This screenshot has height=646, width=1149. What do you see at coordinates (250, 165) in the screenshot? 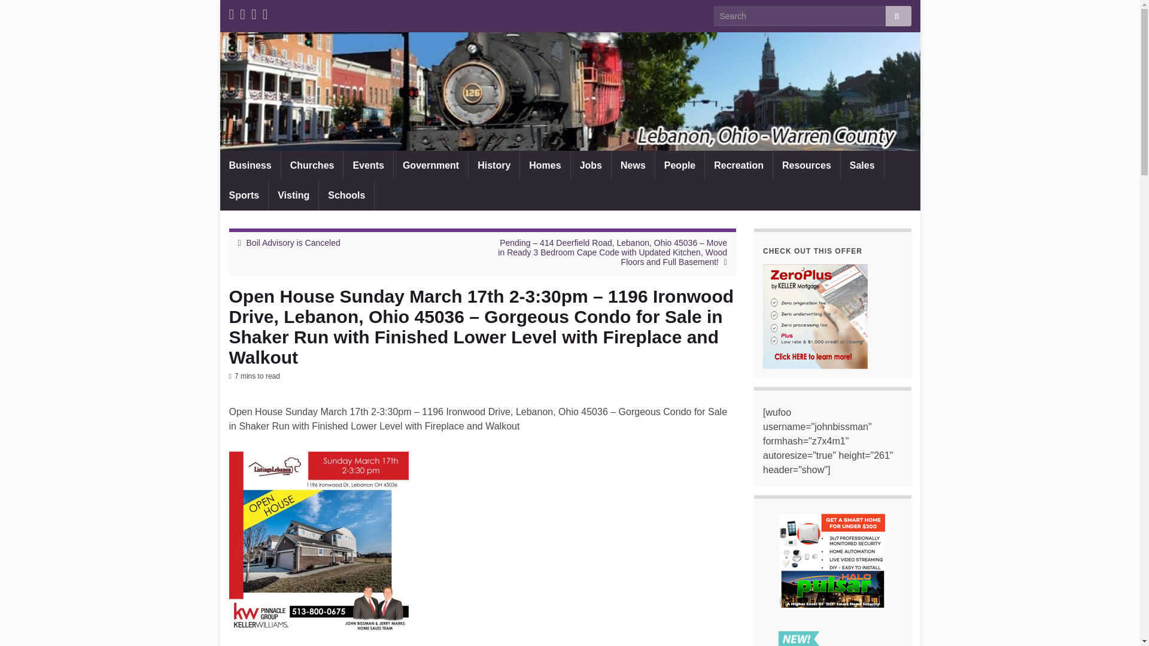
I see `Business` at bounding box center [250, 165].